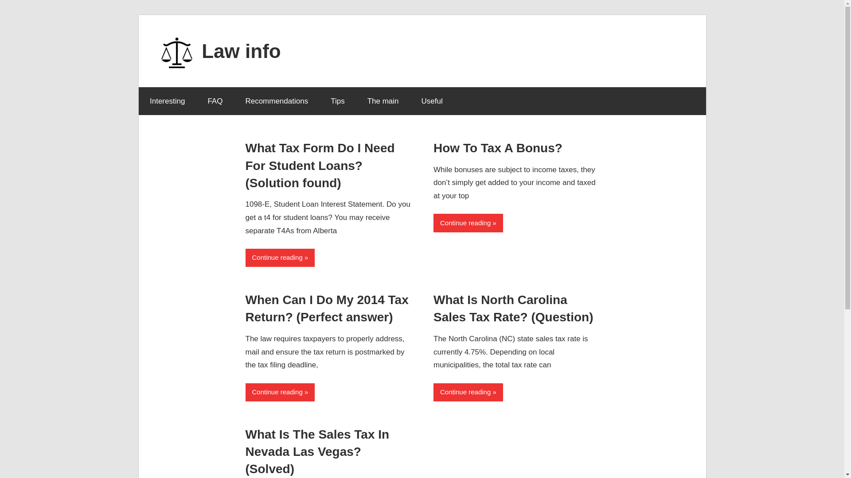  Describe the element at coordinates (383, 101) in the screenshot. I see `The main` at that location.